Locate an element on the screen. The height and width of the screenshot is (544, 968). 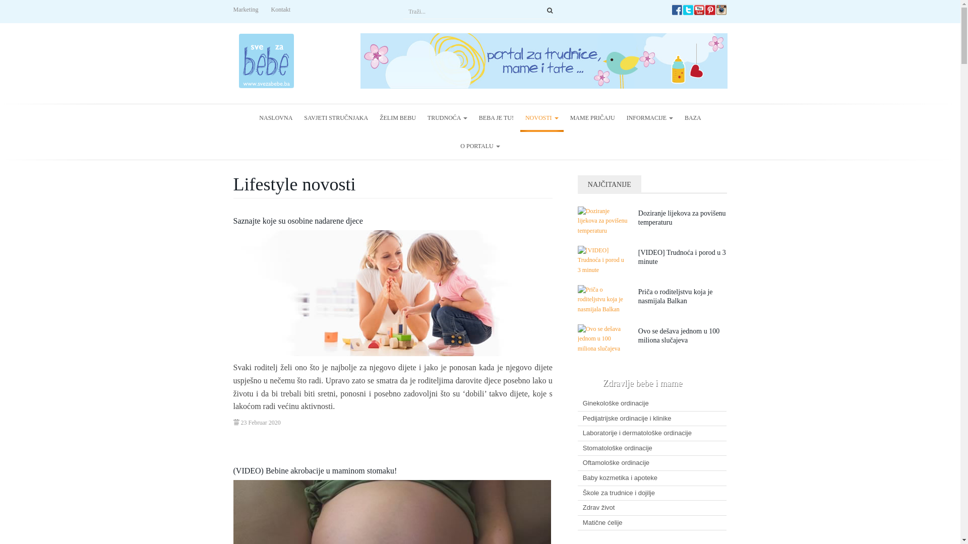
BEBA JE TU! is located at coordinates (496, 118).